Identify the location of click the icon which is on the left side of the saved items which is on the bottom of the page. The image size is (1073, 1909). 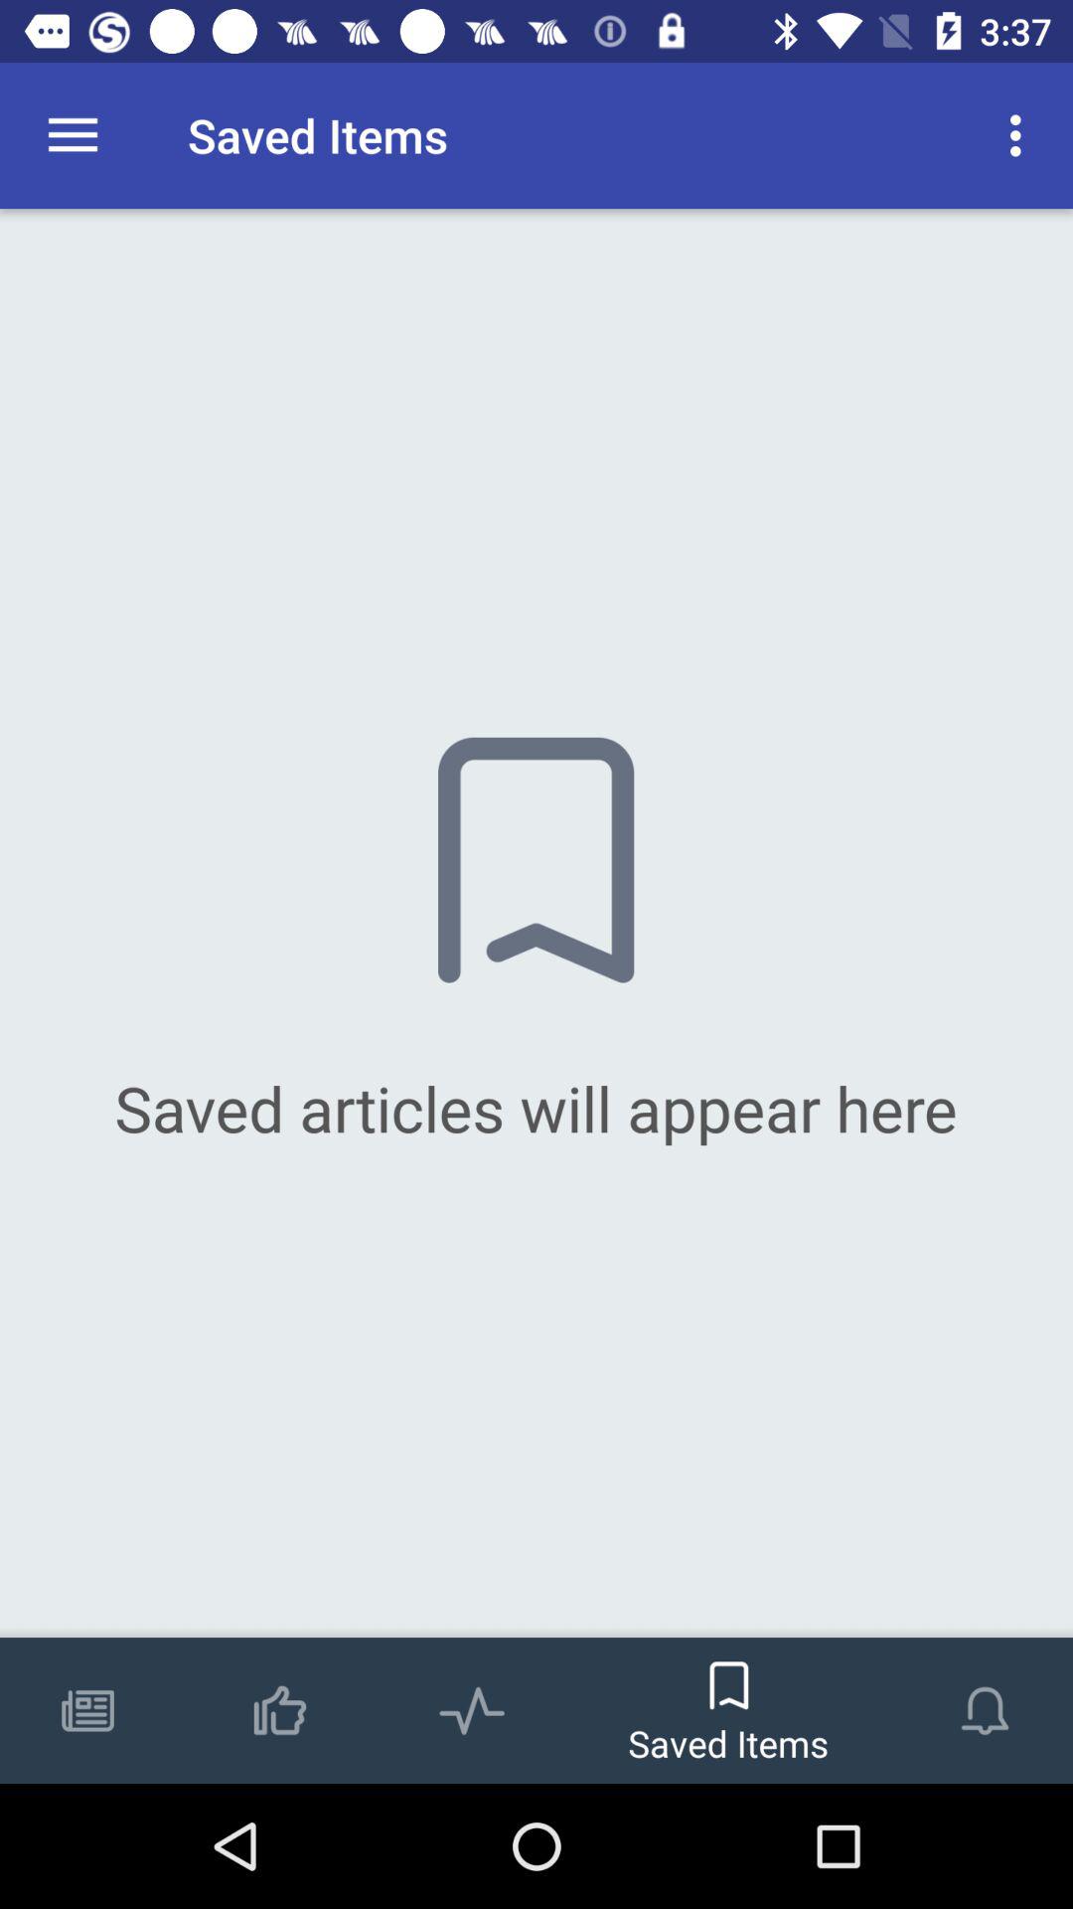
(471, 1690).